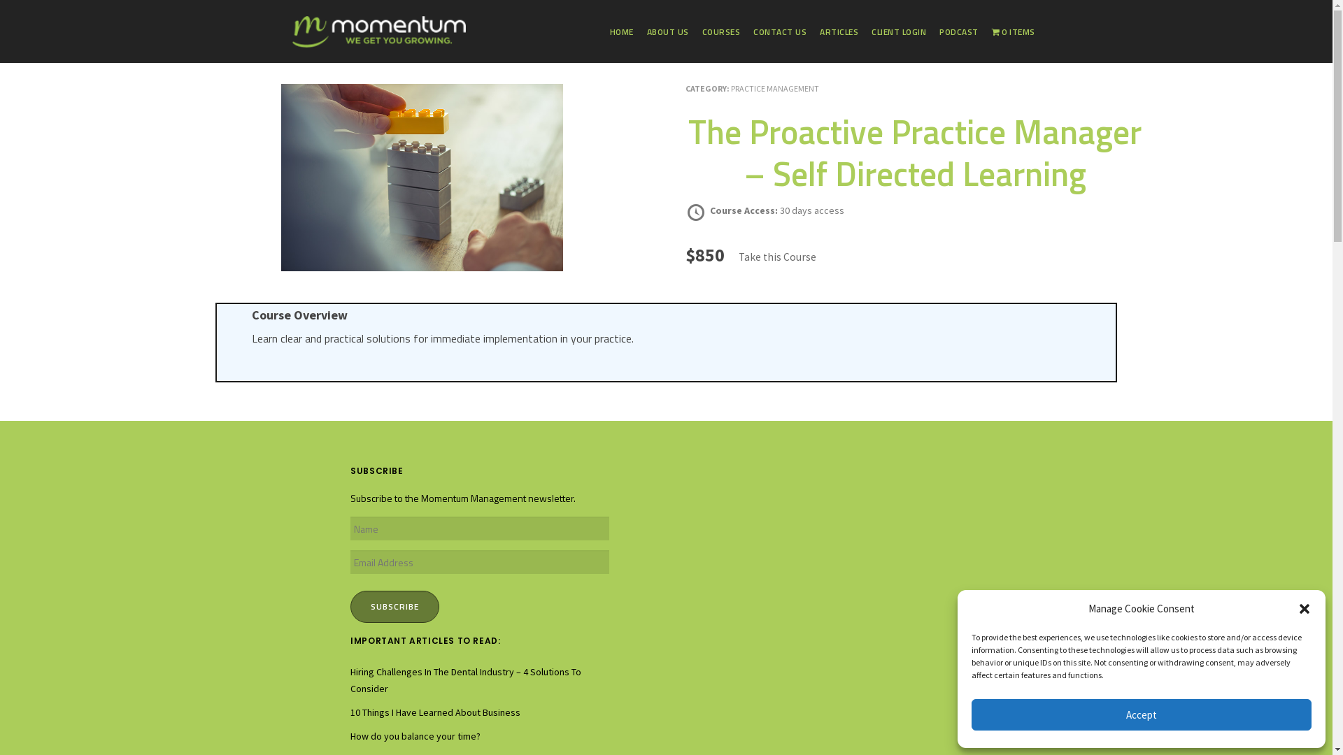  I want to click on CONTACT US, so click(780, 32).